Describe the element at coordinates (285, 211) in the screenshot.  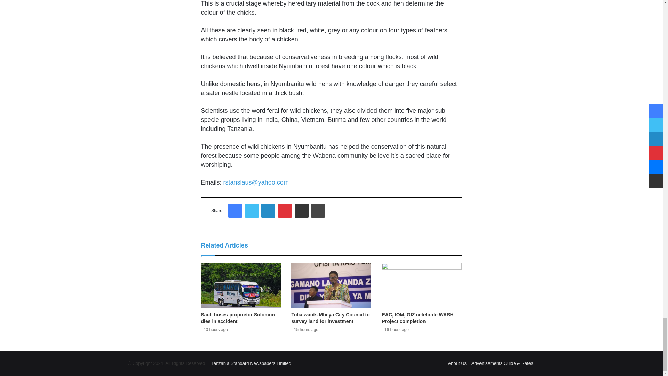
I see `Pinterest` at that location.